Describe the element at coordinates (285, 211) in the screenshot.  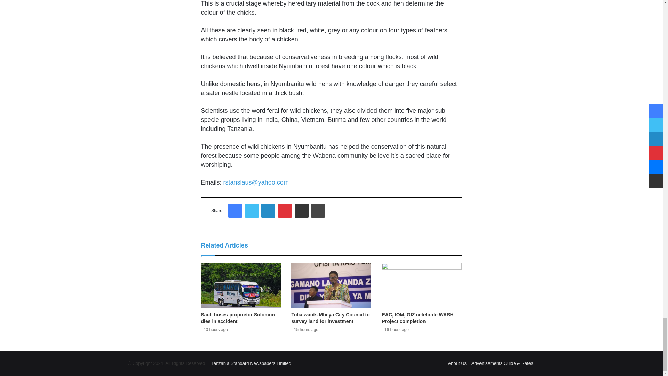
I see `Pinterest` at that location.